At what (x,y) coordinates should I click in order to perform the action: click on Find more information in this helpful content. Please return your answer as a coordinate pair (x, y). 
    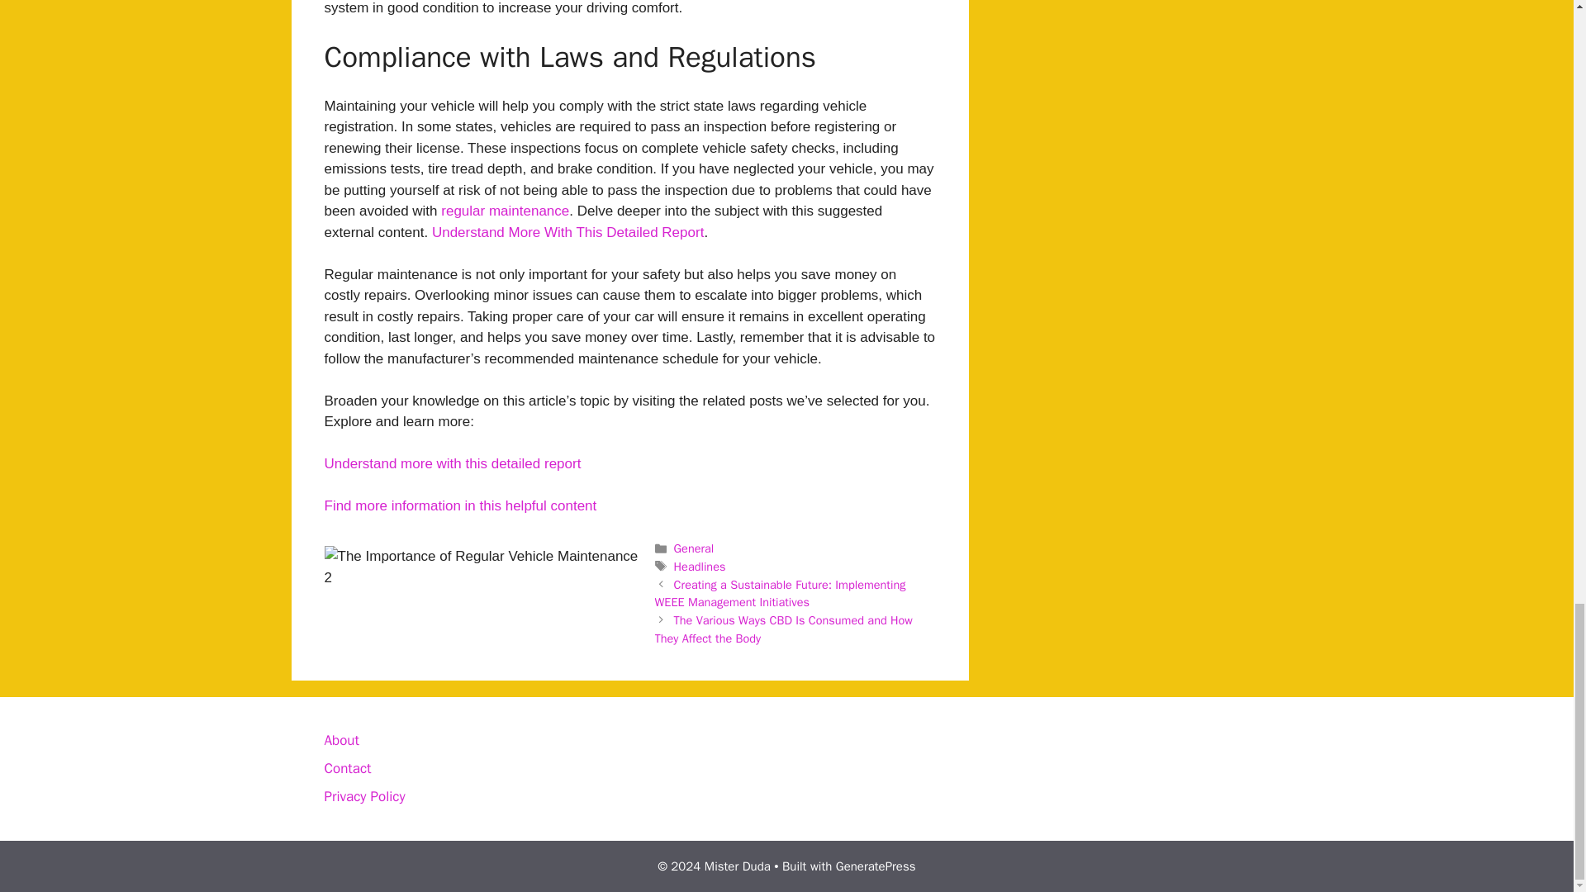
    Looking at the image, I should click on (459, 505).